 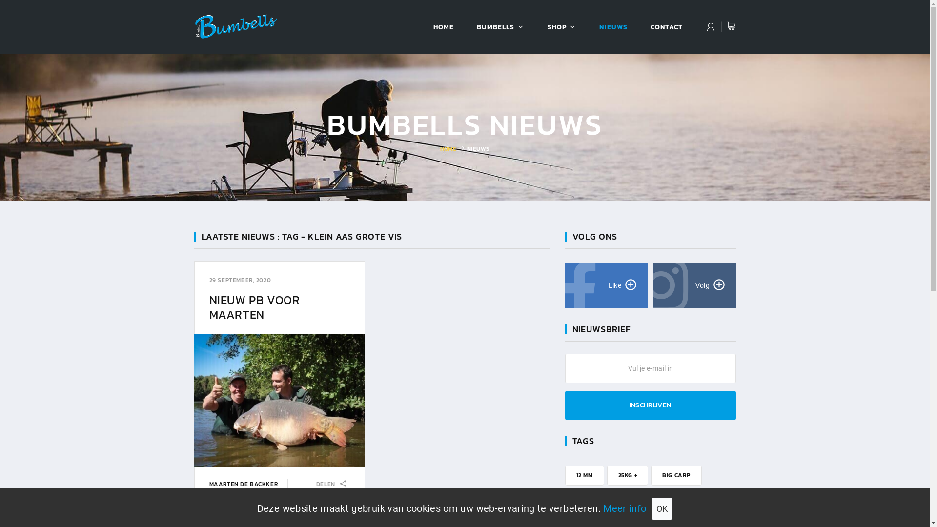 I want to click on NIEUW PB VOOR MAARTEN, so click(x=254, y=307).